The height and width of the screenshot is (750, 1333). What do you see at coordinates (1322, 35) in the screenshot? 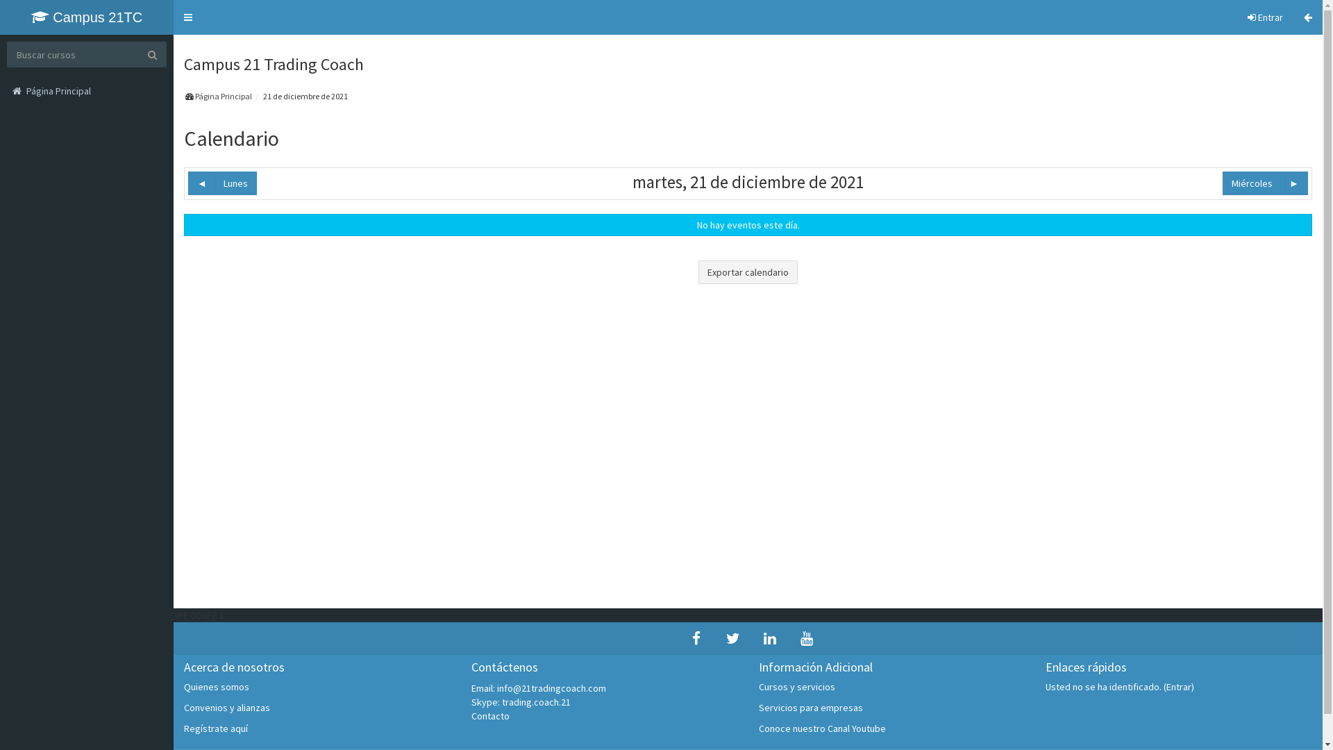
I see `Saltar Clave de eventos` at bounding box center [1322, 35].